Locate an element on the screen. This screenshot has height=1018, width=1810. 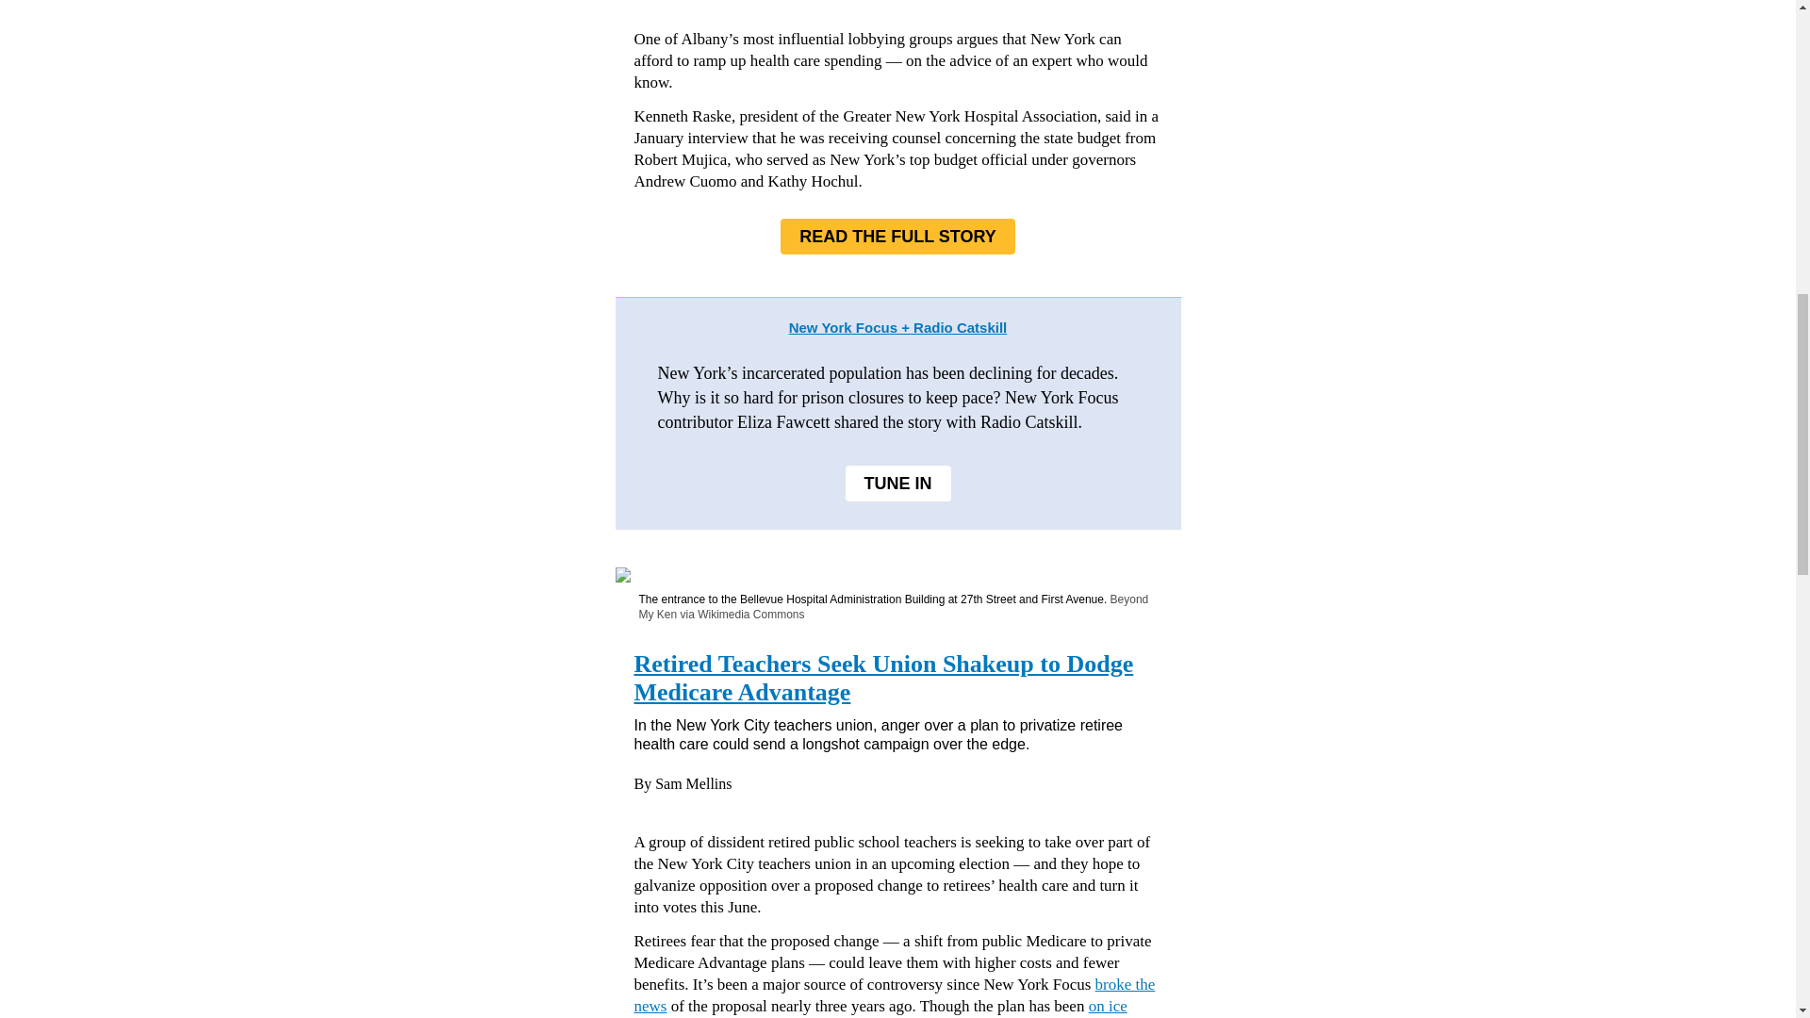
TUNE IN is located at coordinates (897, 483).